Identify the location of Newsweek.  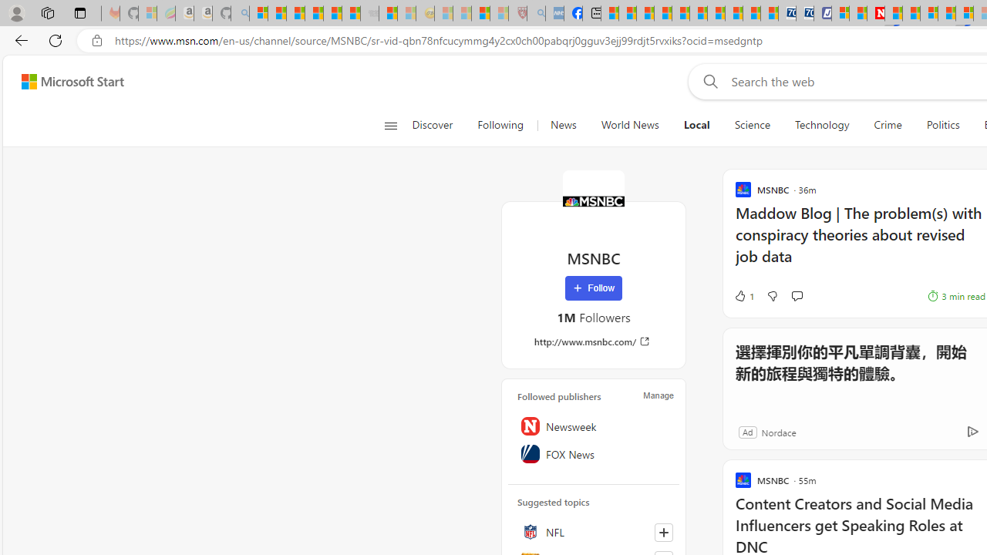
(594, 425).